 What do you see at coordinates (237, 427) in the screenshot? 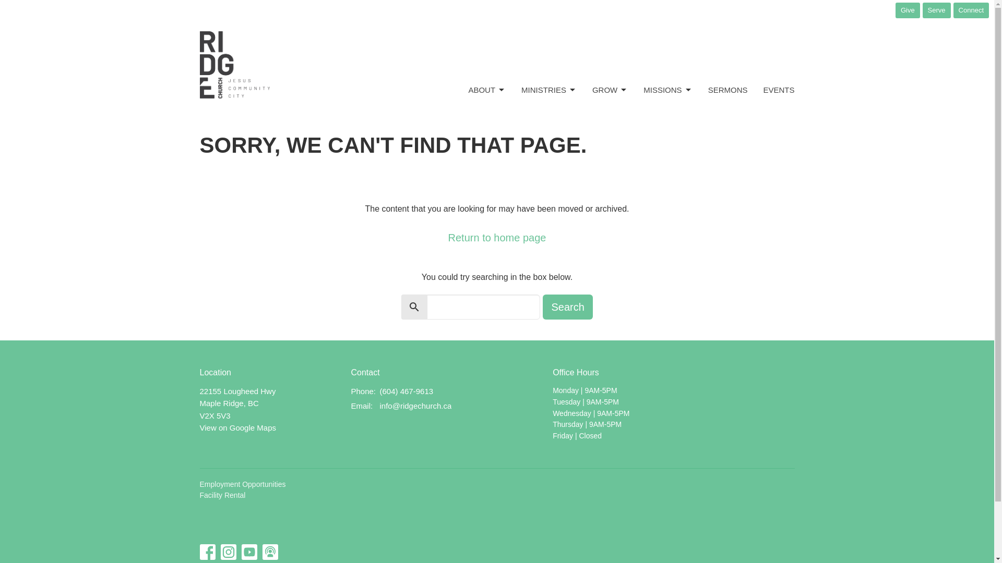
I see `View on Google Maps` at bounding box center [237, 427].